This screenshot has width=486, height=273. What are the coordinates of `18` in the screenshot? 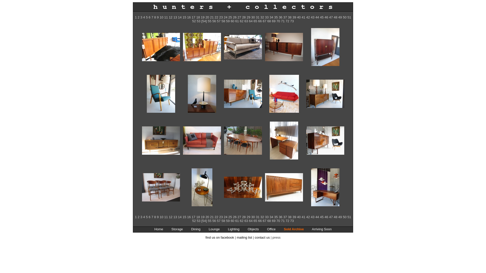 It's located at (198, 217).